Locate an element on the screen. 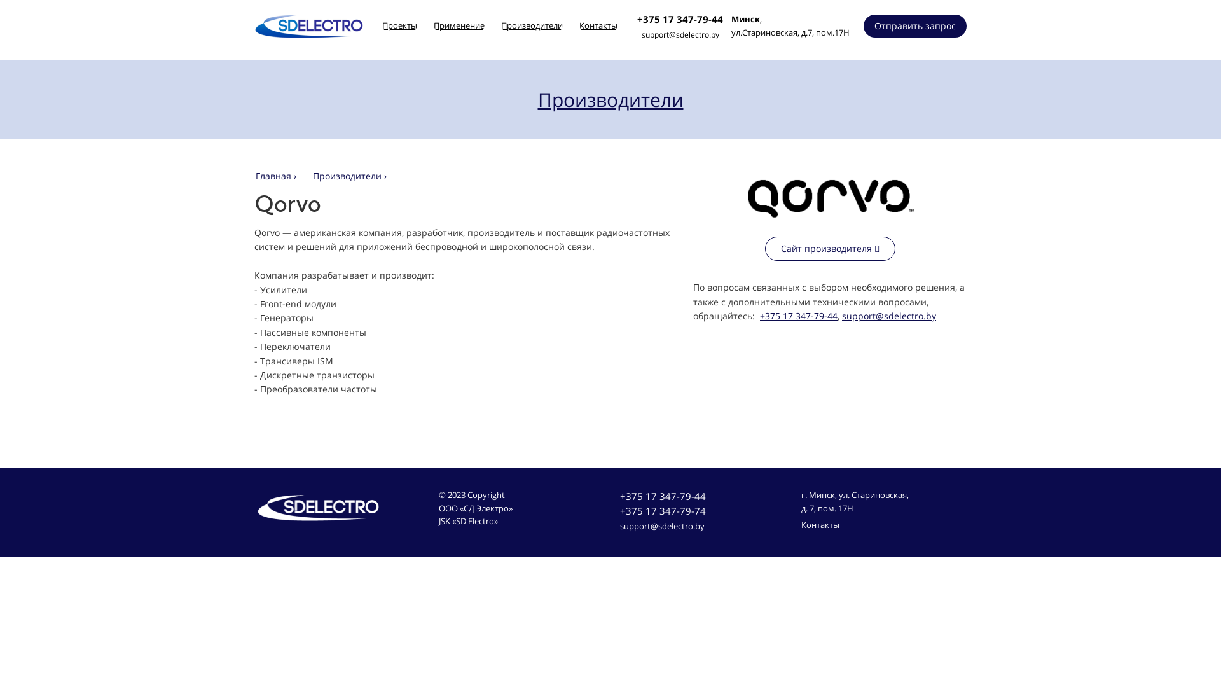 The height and width of the screenshot is (687, 1221). support@sdelectro.by is located at coordinates (889, 316).